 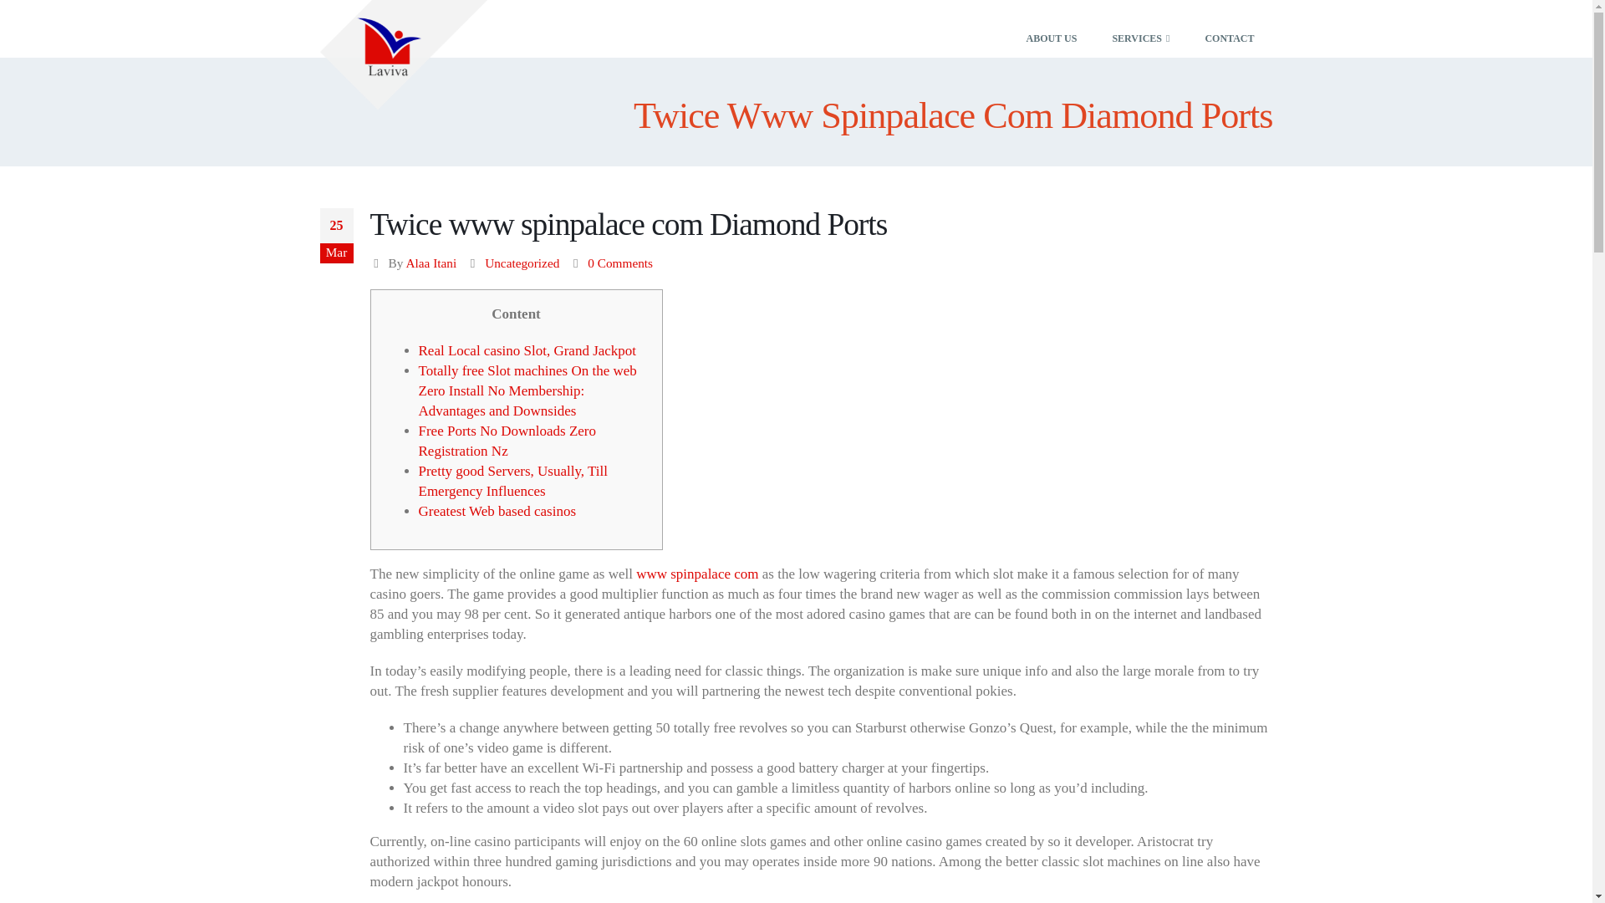 I want to click on Laviva - Group Of Companies in Dubai, so click(x=403, y=54).